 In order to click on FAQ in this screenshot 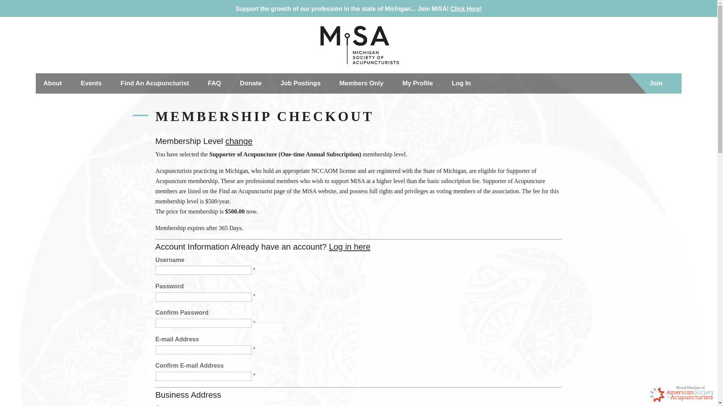, I will do `click(215, 83)`.